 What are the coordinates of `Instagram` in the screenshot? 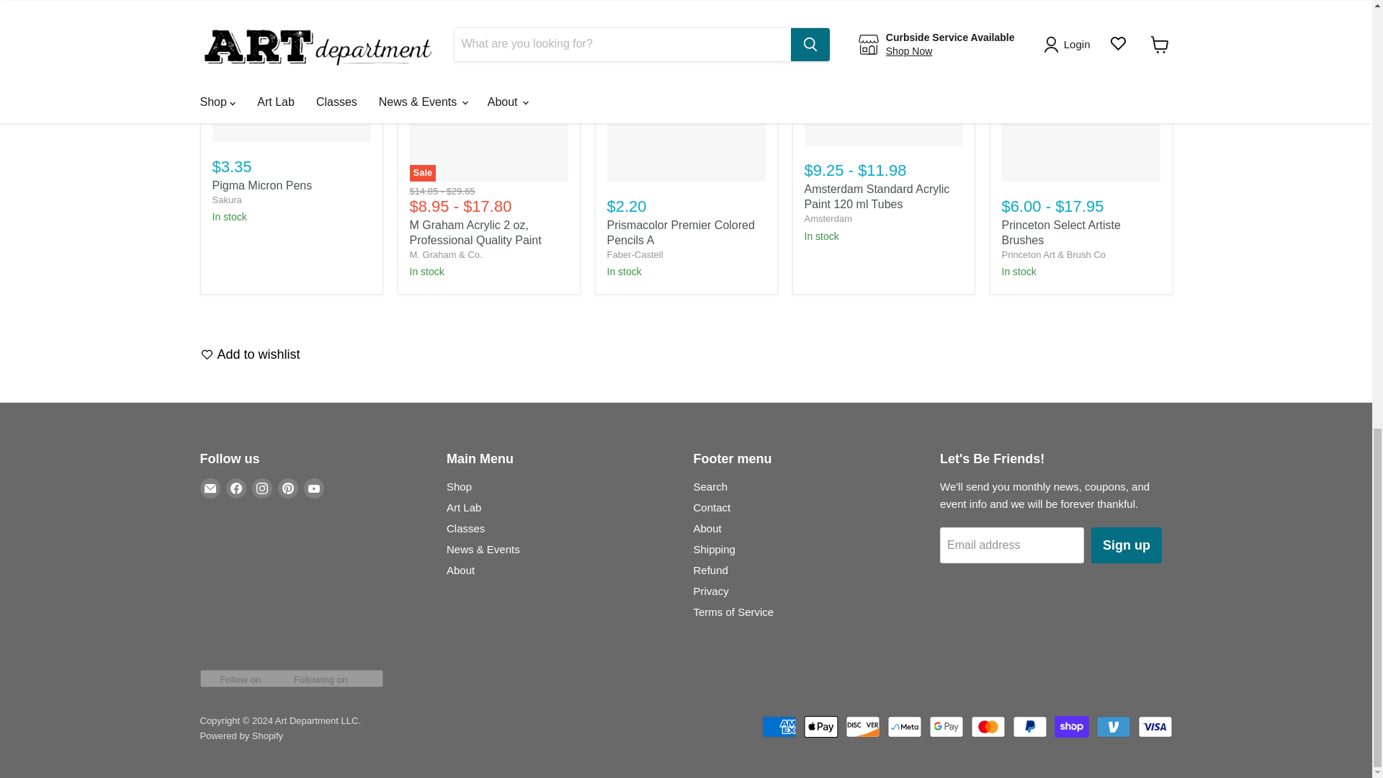 It's located at (262, 488).